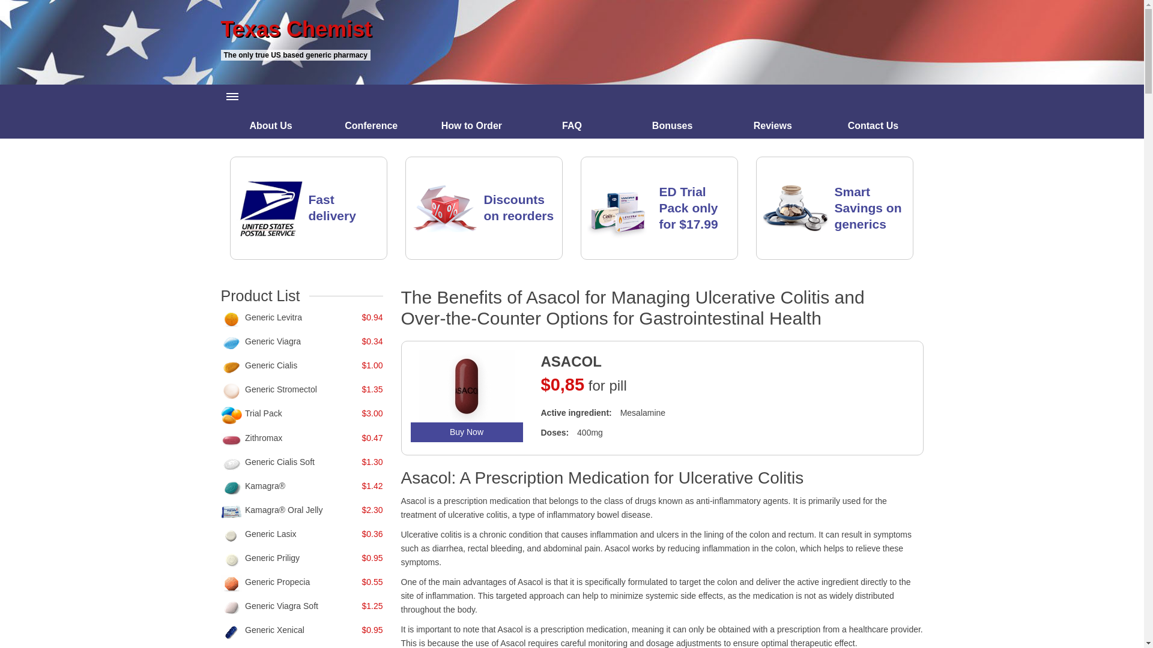  Describe the element at coordinates (572, 125) in the screenshot. I see `FAQ` at that location.